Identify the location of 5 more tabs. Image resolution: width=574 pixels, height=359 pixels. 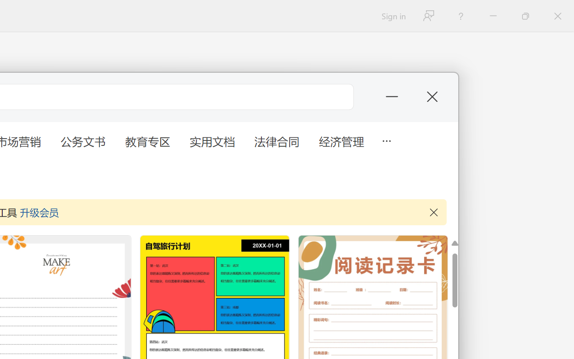
(386, 140).